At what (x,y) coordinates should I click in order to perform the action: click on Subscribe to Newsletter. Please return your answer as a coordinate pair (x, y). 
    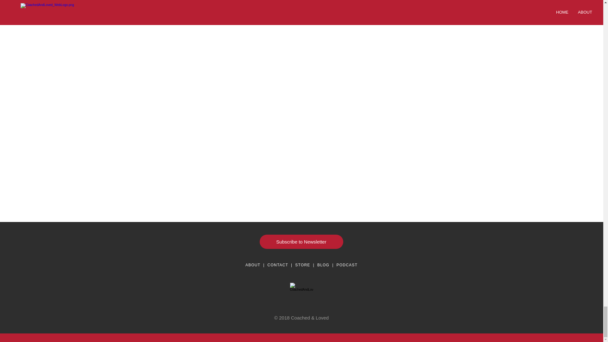
    Looking at the image, I should click on (301, 242).